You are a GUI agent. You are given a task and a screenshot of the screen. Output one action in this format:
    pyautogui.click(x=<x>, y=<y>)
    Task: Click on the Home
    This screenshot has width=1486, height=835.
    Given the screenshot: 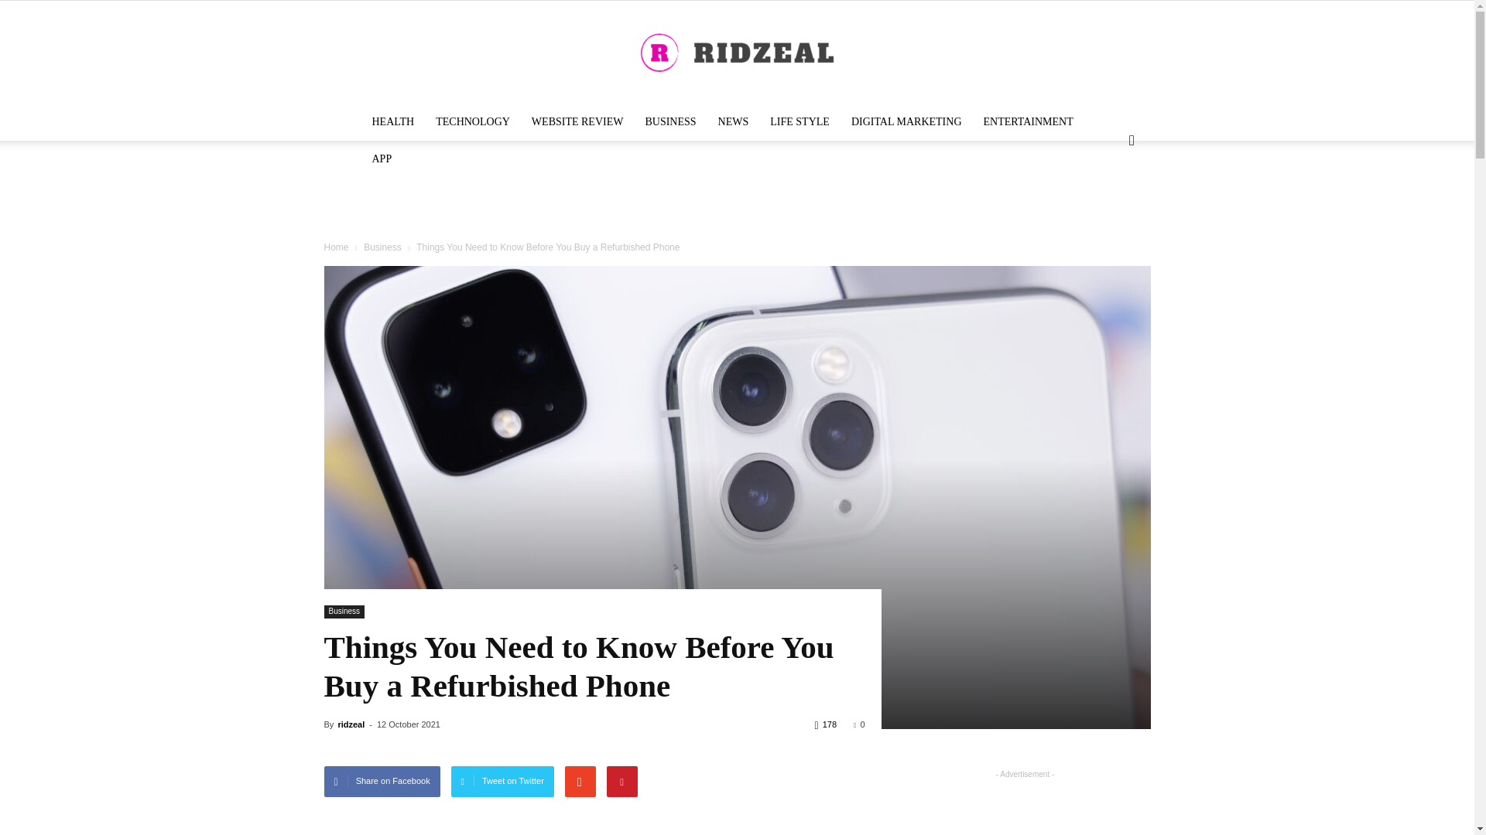 What is the action you would take?
    pyautogui.click(x=336, y=247)
    